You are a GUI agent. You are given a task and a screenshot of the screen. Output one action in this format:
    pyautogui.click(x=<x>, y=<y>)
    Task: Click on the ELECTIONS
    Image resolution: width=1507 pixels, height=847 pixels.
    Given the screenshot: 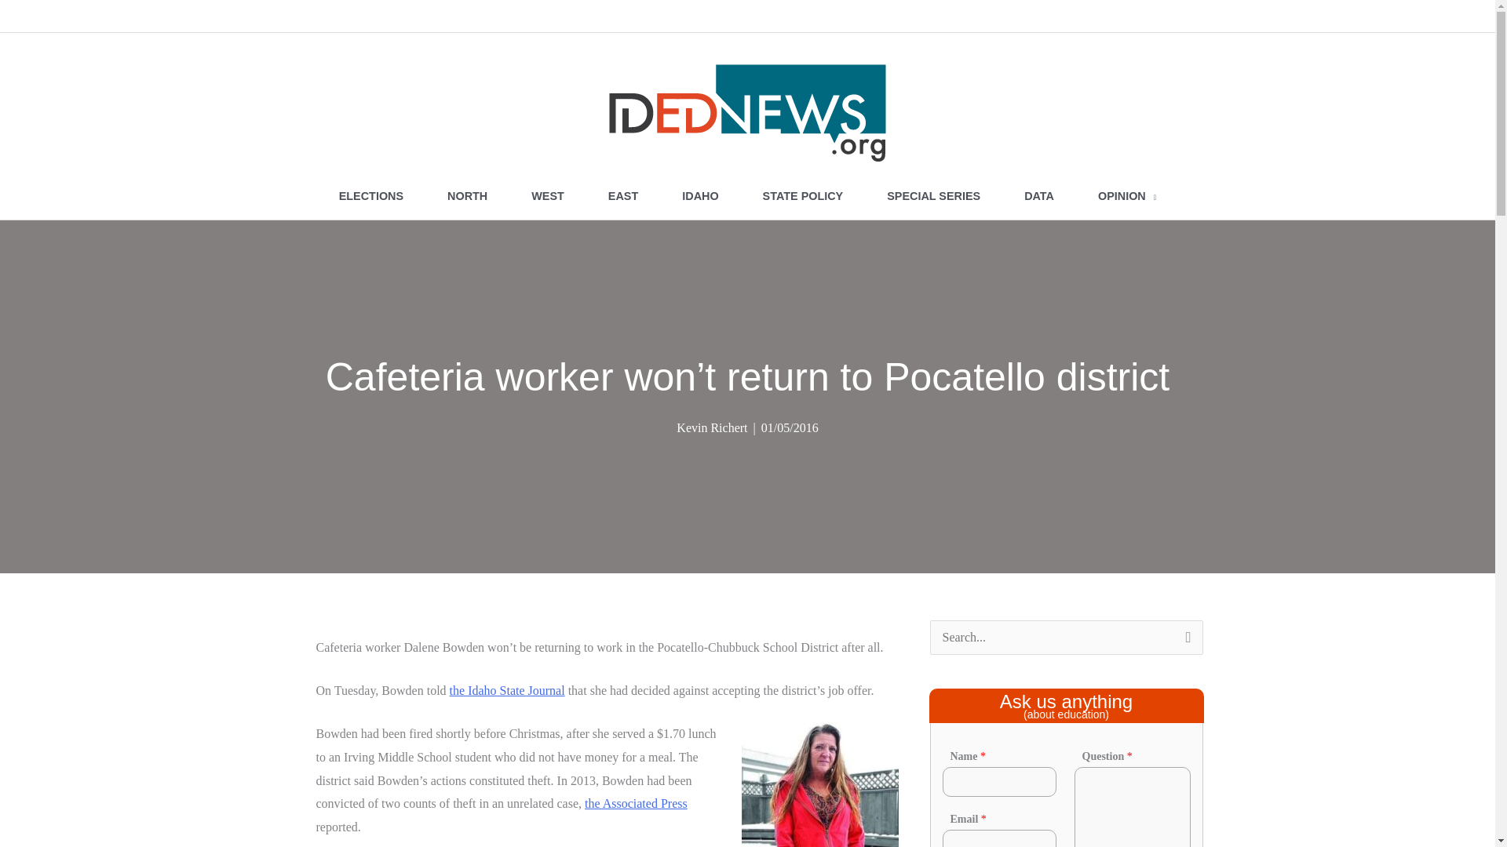 What is the action you would take?
    pyautogui.click(x=370, y=196)
    